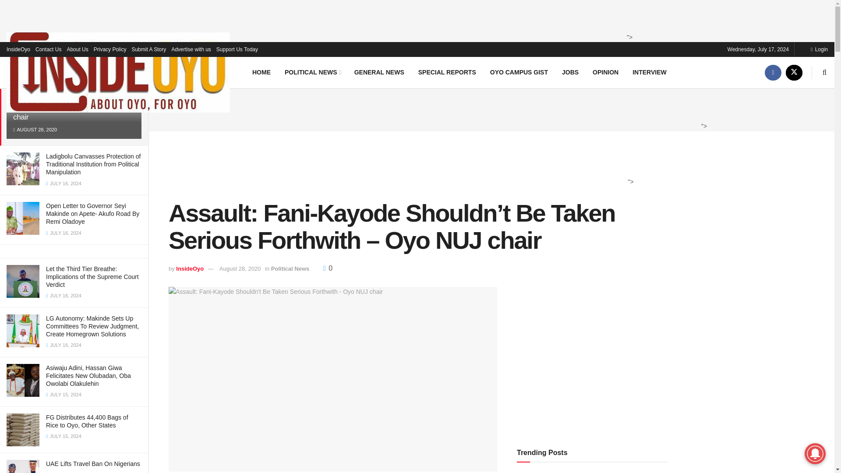 This screenshot has width=841, height=473. Describe the element at coordinates (489, 109) in the screenshot. I see `Advertisement` at that location.